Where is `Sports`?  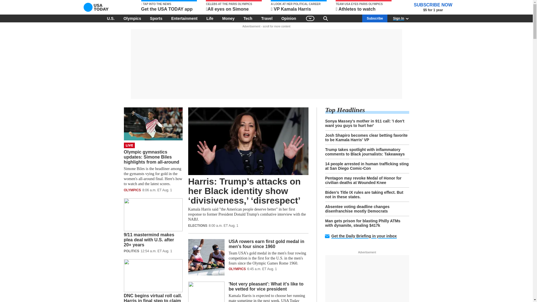 Sports is located at coordinates (156, 18).